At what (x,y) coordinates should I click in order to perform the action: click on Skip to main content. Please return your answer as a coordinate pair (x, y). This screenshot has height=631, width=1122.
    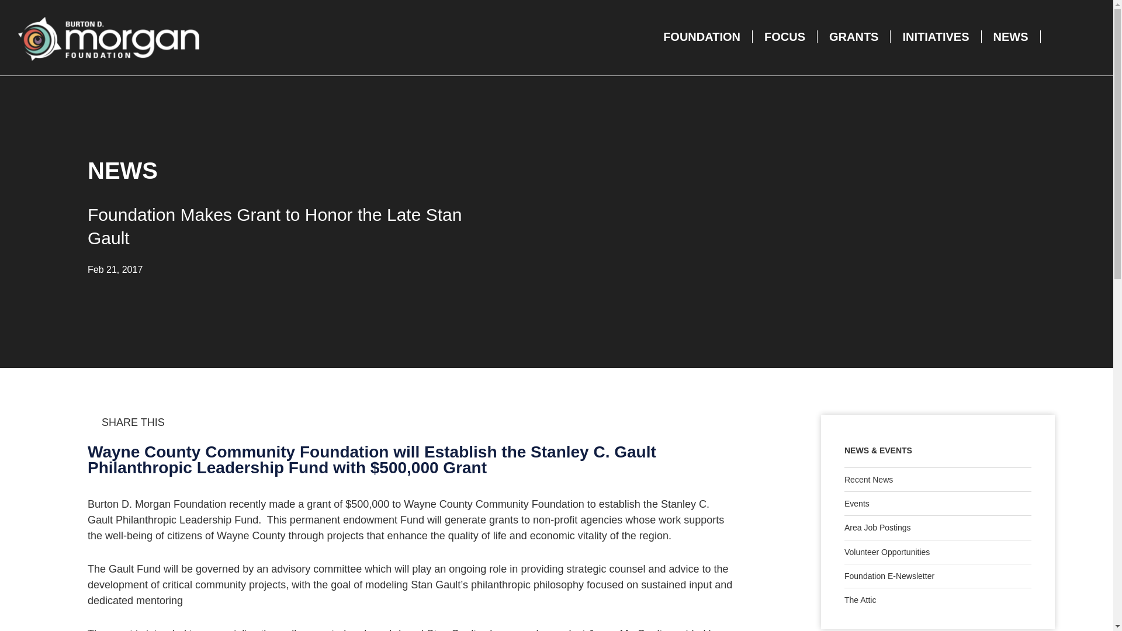
    Looking at the image, I should click on (83, 39).